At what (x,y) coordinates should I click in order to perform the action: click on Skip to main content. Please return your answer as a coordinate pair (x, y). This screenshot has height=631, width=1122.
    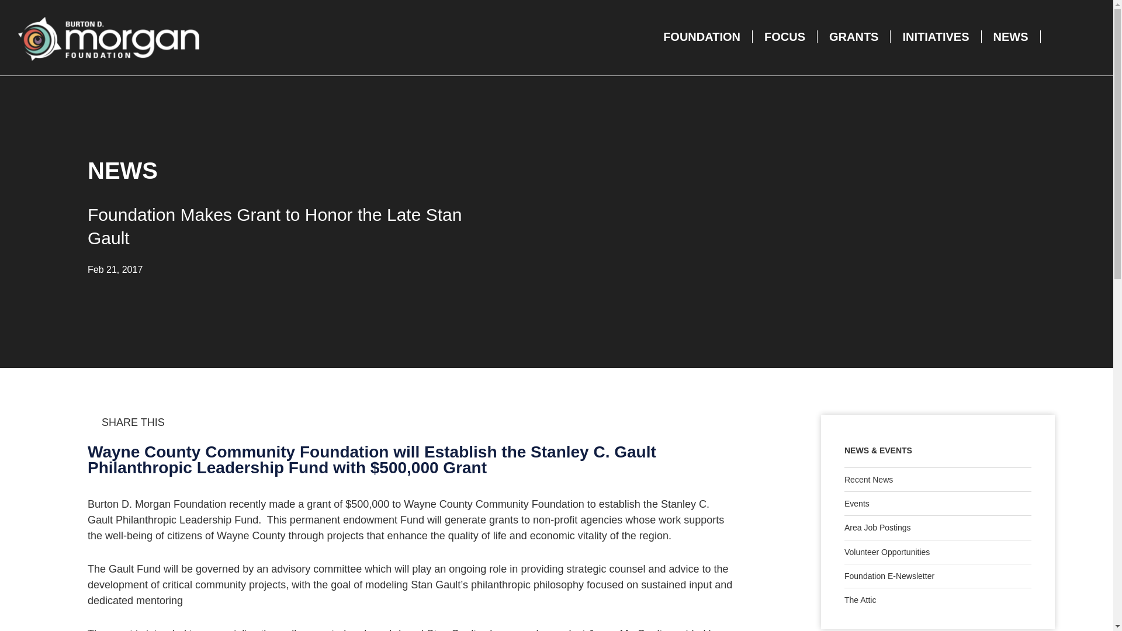
    Looking at the image, I should click on (83, 39).